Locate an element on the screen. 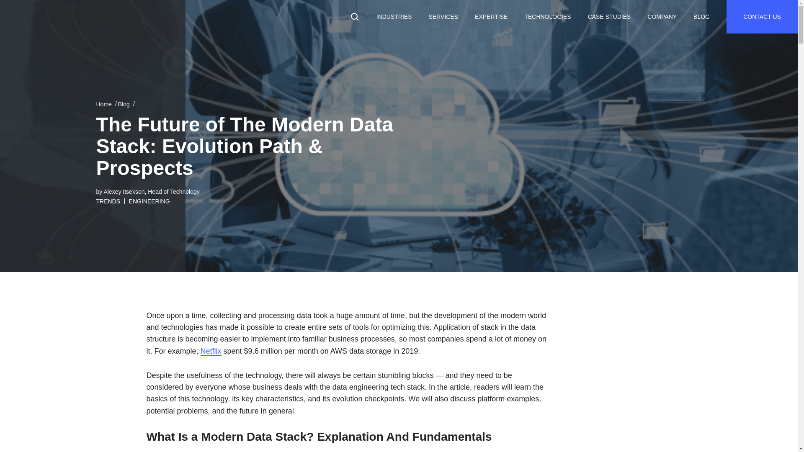 The height and width of the screenshot is (452, 804). EXPERTISE is located at coordinates (491, 17).